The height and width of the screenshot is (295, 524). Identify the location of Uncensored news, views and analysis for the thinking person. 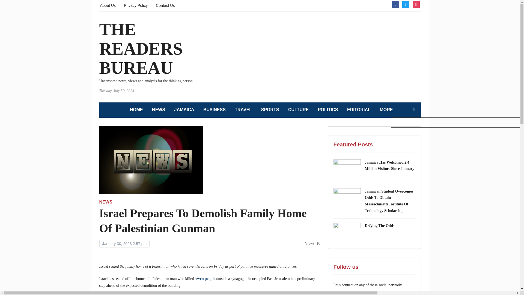
(141, 49).